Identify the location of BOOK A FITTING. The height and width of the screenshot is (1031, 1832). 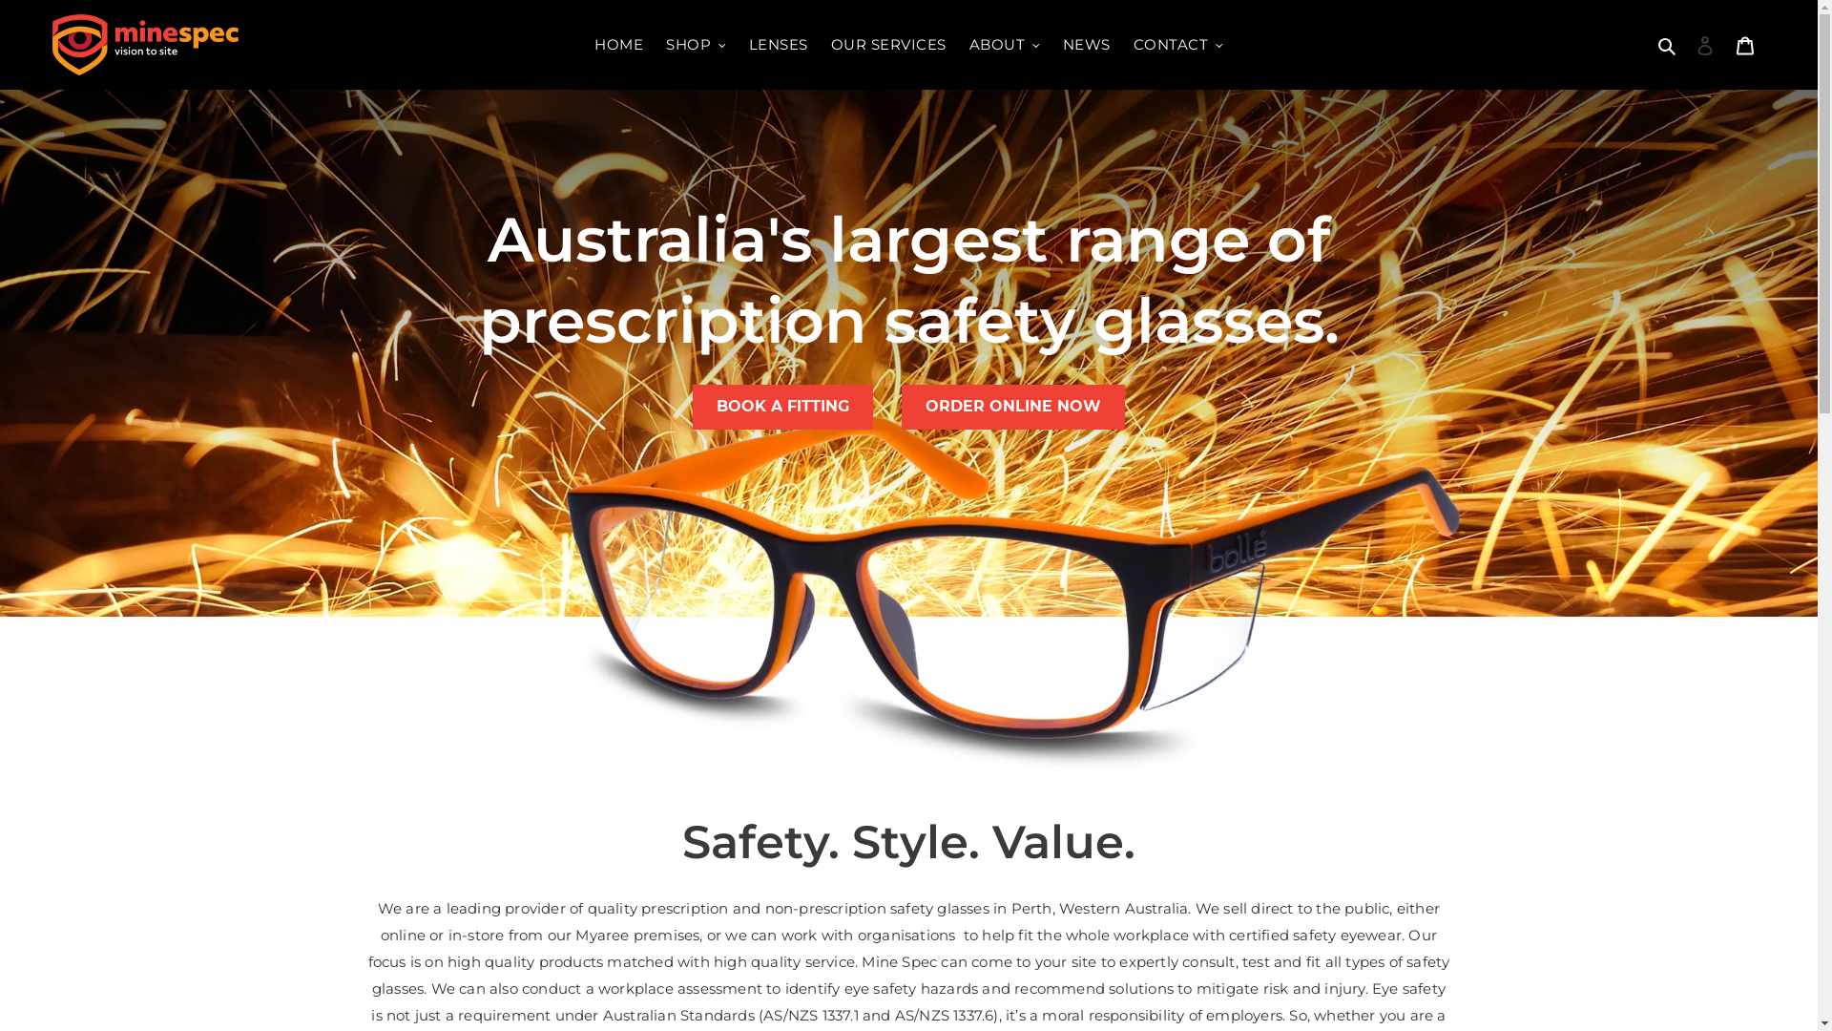
(782, 407).